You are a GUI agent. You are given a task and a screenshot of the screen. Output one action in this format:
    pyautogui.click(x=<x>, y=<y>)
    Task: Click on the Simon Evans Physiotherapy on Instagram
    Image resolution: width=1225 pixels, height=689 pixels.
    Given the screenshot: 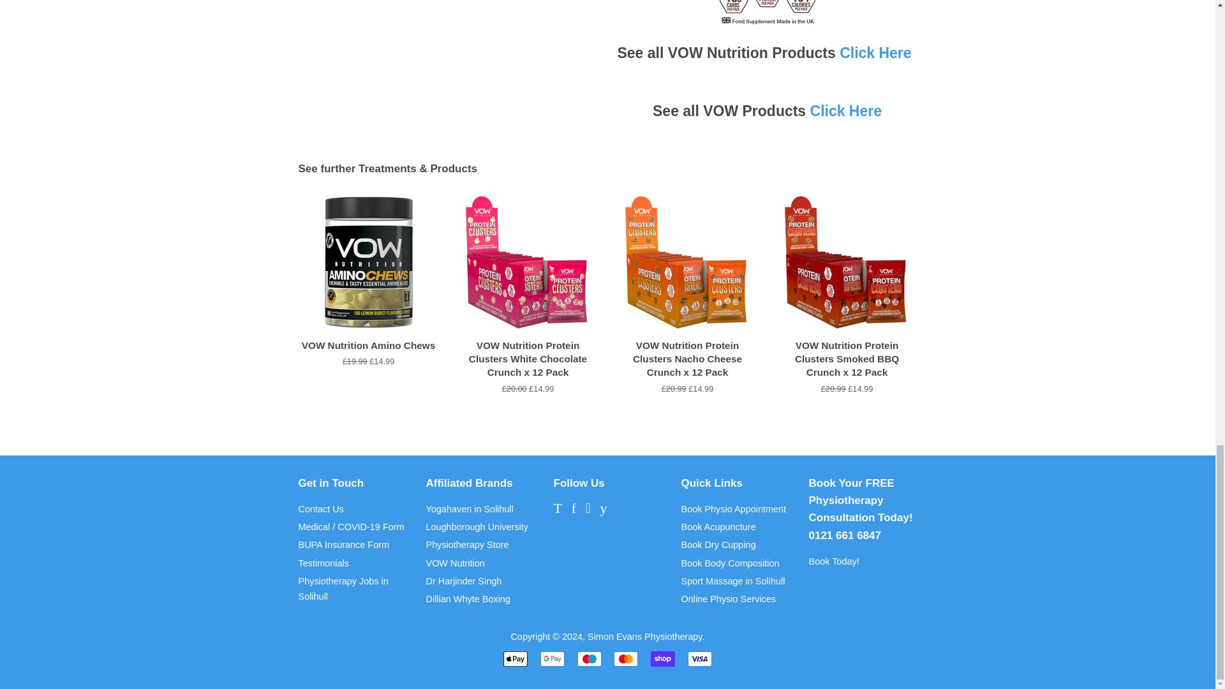 What is the action you would take?
    pyautogui.click(x=588, y=509)
    